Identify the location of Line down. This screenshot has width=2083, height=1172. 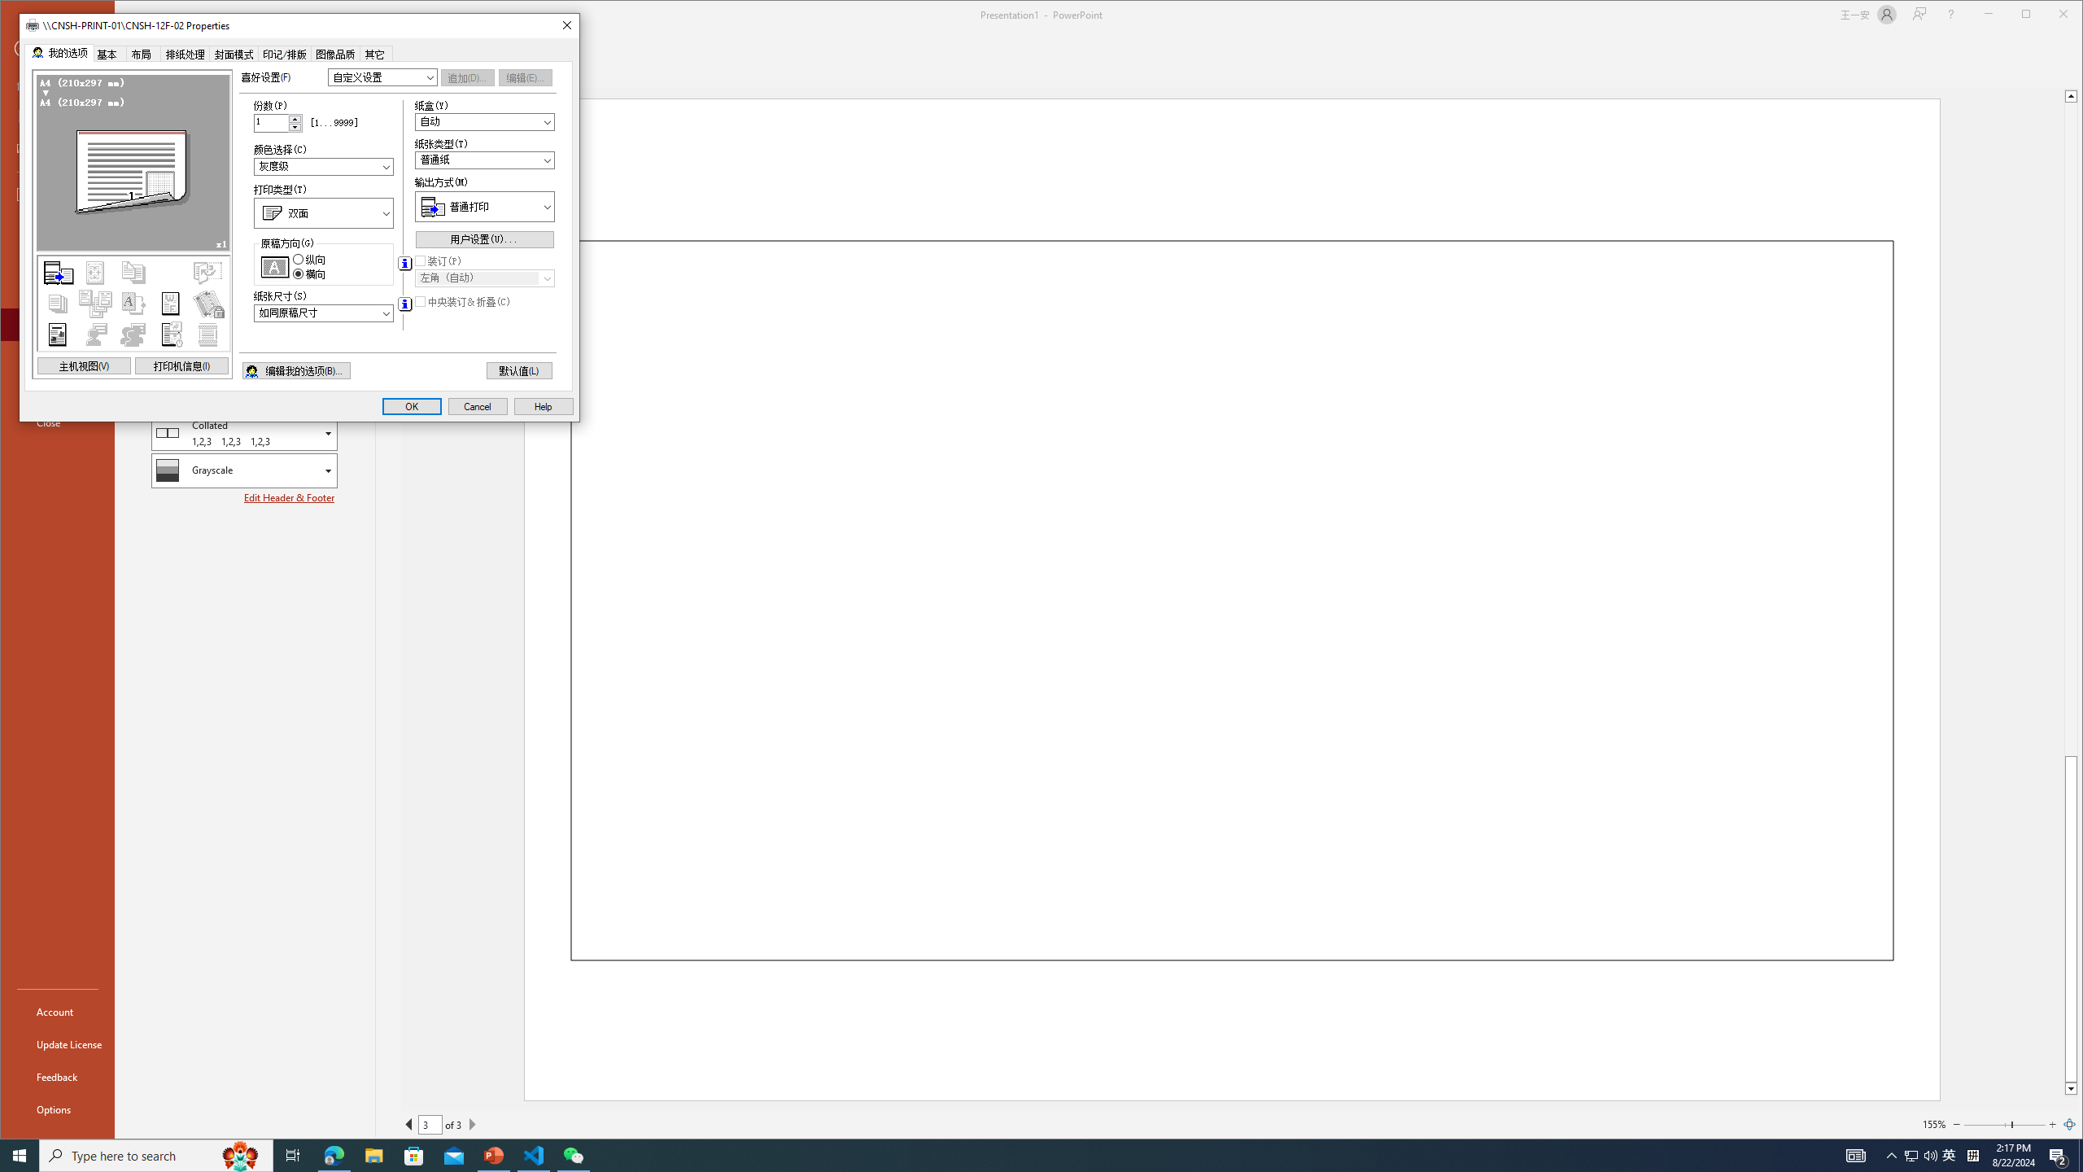
(2071, 1089).